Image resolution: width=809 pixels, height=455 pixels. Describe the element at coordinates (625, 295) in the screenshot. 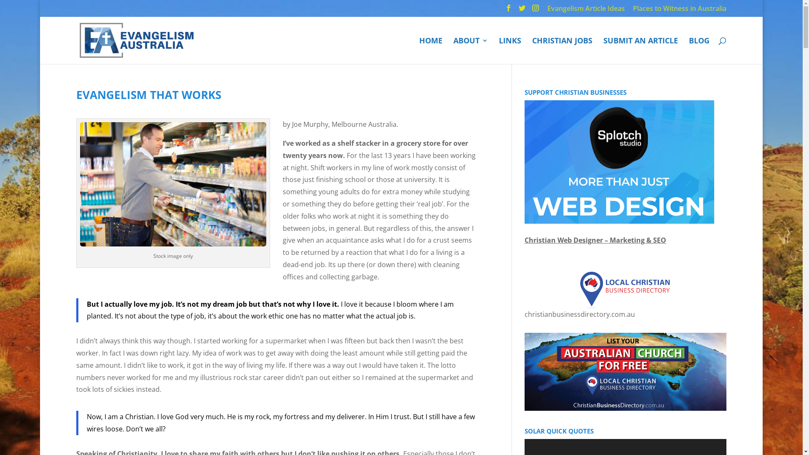

I see `christianbusinessdirectory.com.au` at that location.